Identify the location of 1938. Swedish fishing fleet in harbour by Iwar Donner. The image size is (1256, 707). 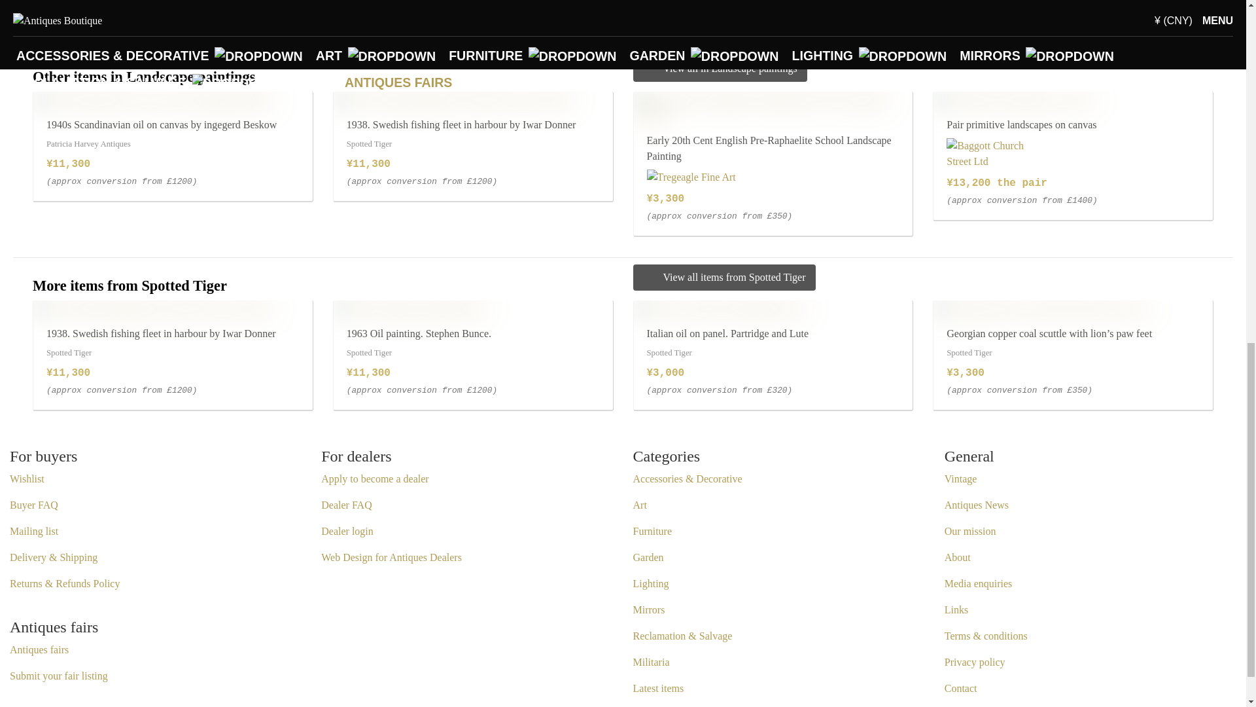
(153, 308).